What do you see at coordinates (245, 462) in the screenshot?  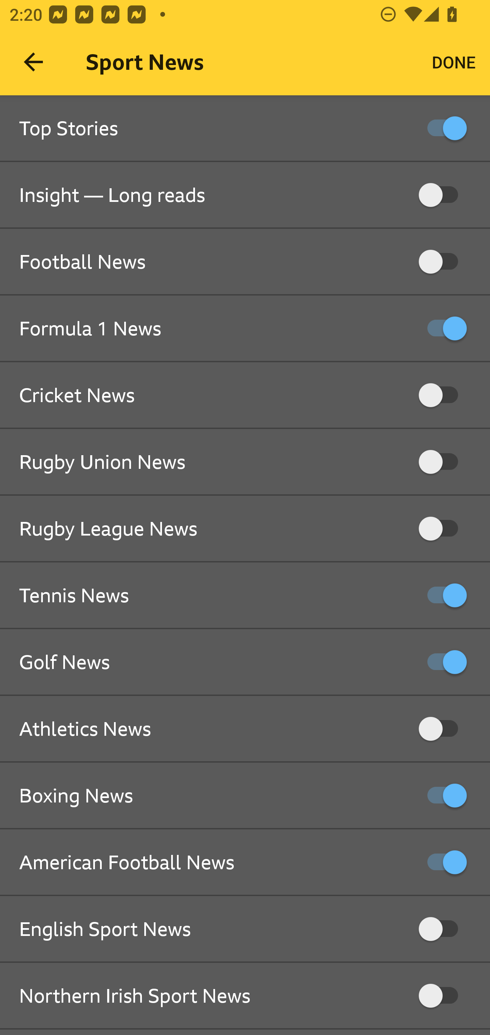 I see `Rugby Union News, OFF, Switch Rugby Union News` at bounding box center [245, 462].